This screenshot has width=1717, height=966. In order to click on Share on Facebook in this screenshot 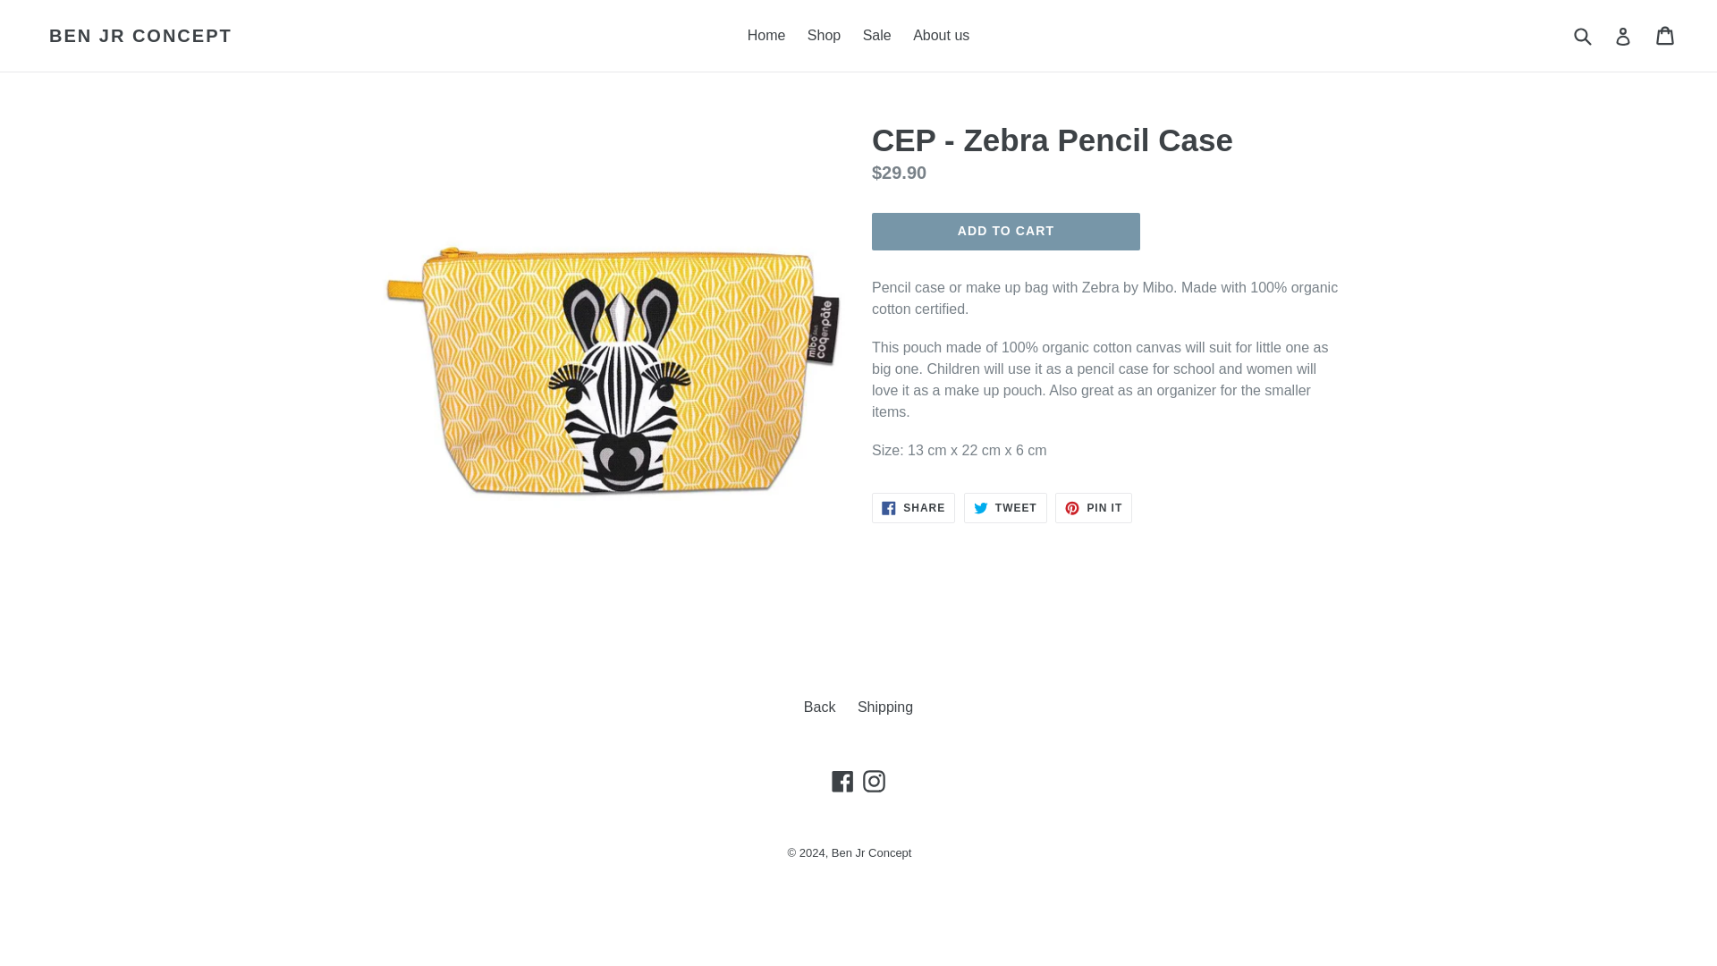, I will do `click(941, 36)`.